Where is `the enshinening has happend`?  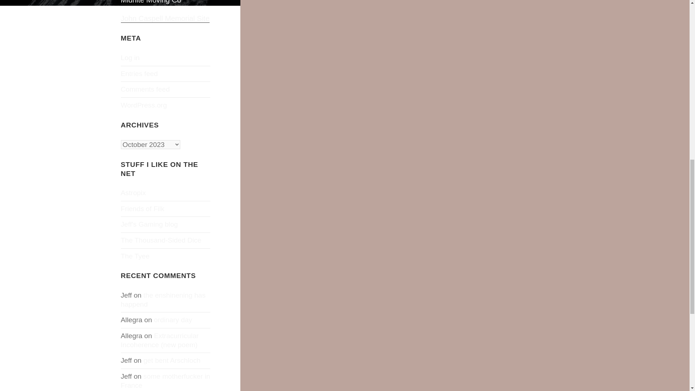 the enshinening has happend is located at coordinates (163, 300).